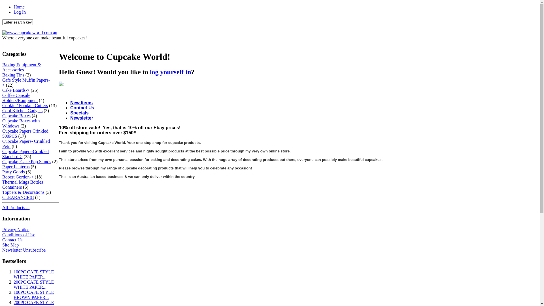  What do you see at coordinates (82, 103) in the screenshot?
I see `New Items` at bounding box center [82, 103].